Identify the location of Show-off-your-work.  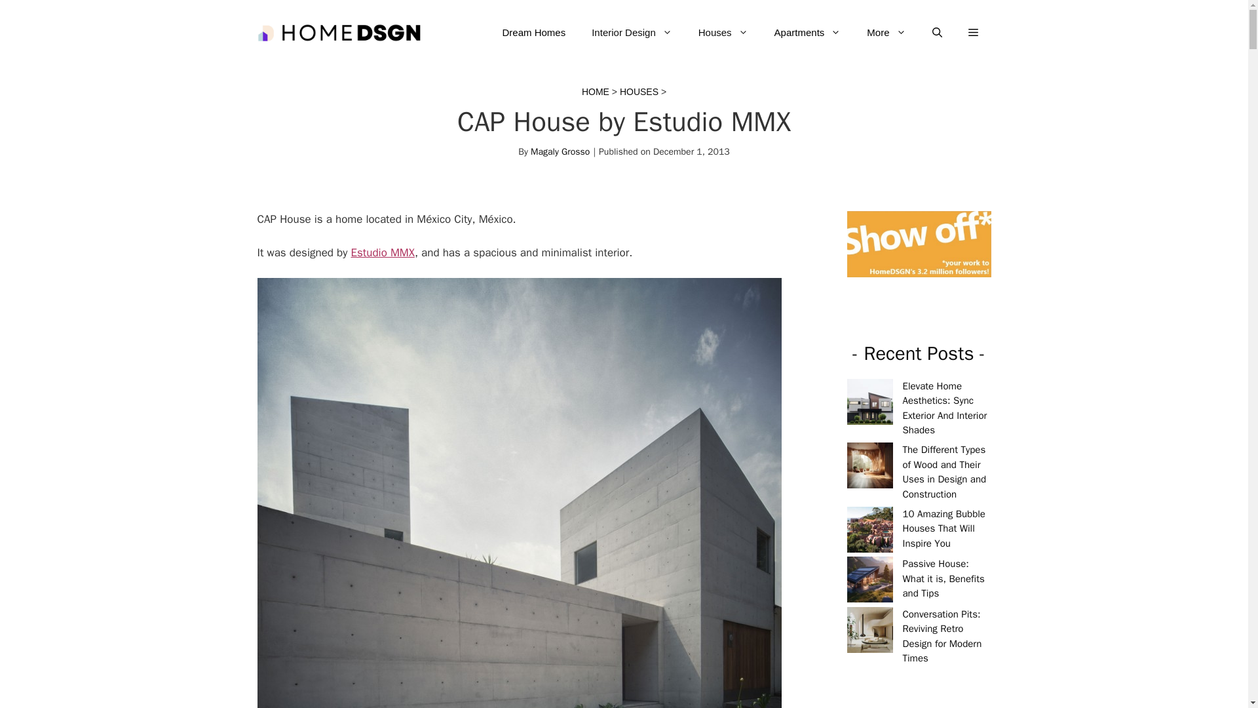
(919, 244).